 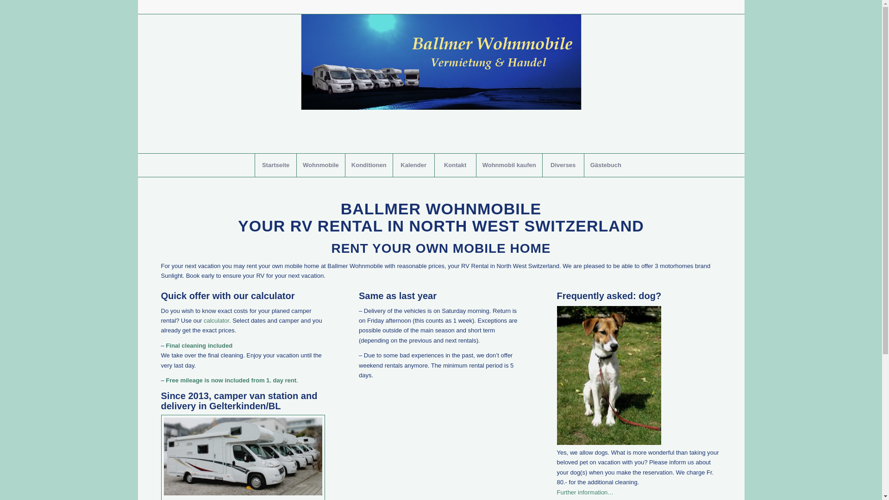 What do you see at coordinates (413, 165) in the screenshot?
I see `Kalender` at bounding box center [413, 165].